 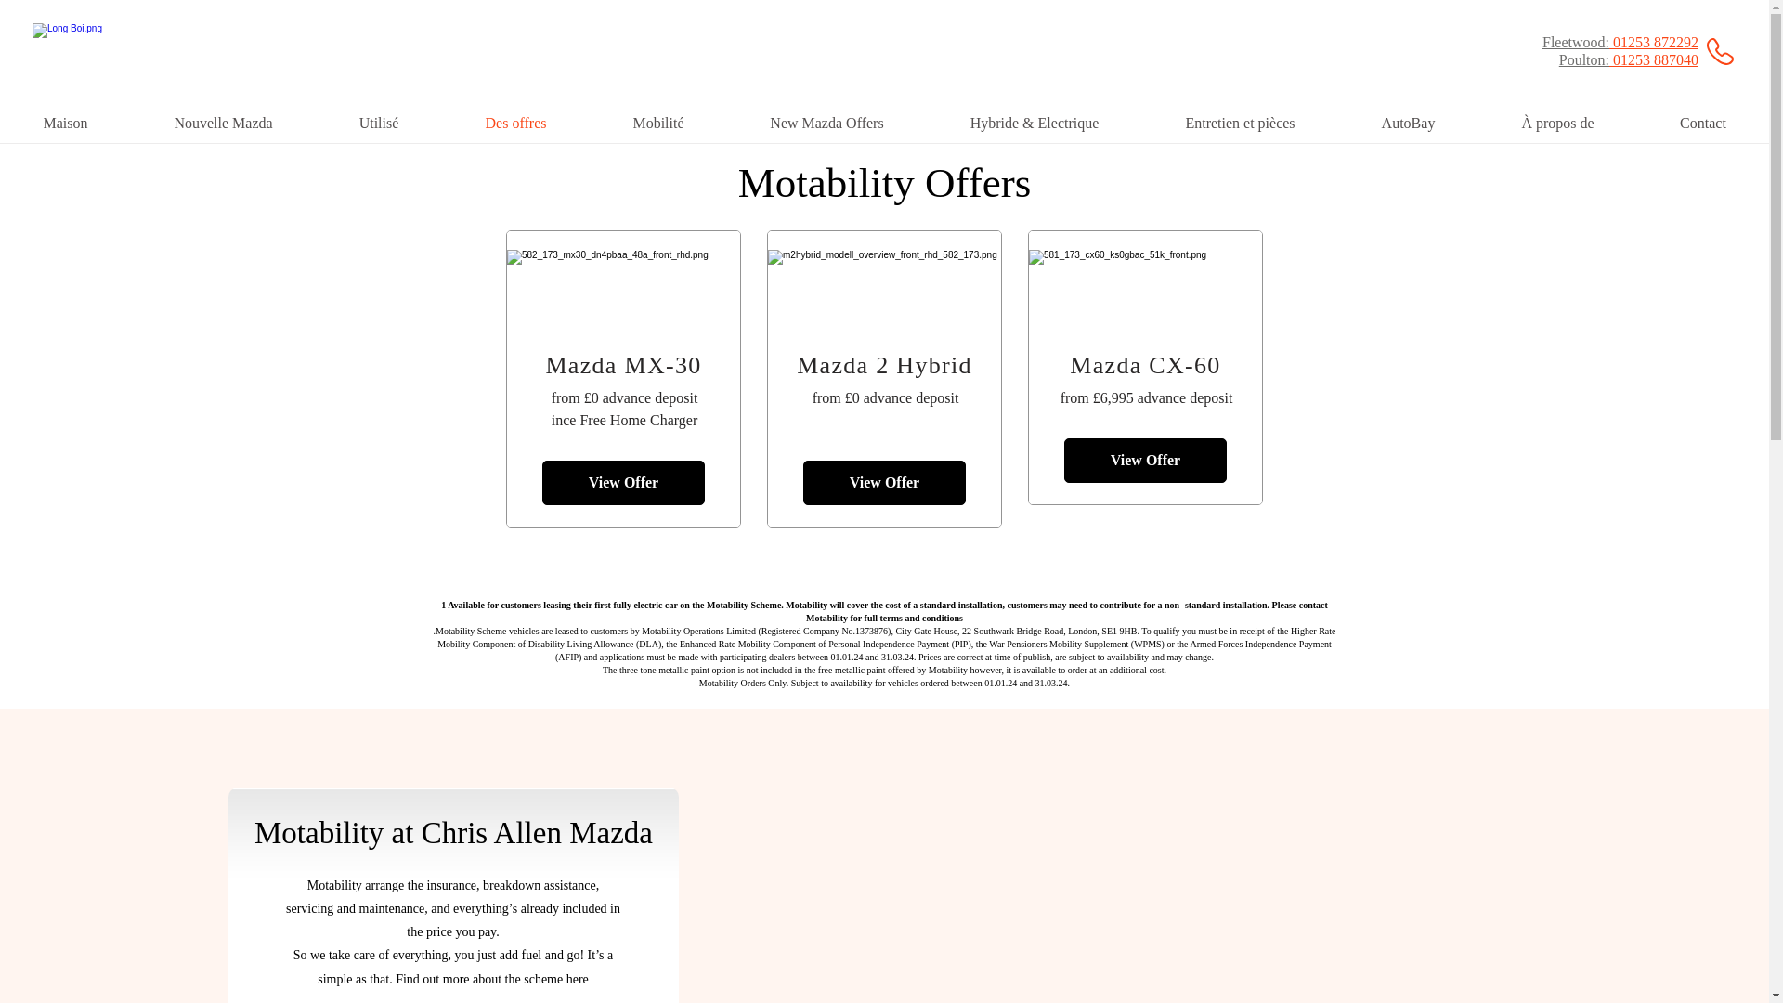 I want to click on 01253 872292, so click(x=1654, y=42).